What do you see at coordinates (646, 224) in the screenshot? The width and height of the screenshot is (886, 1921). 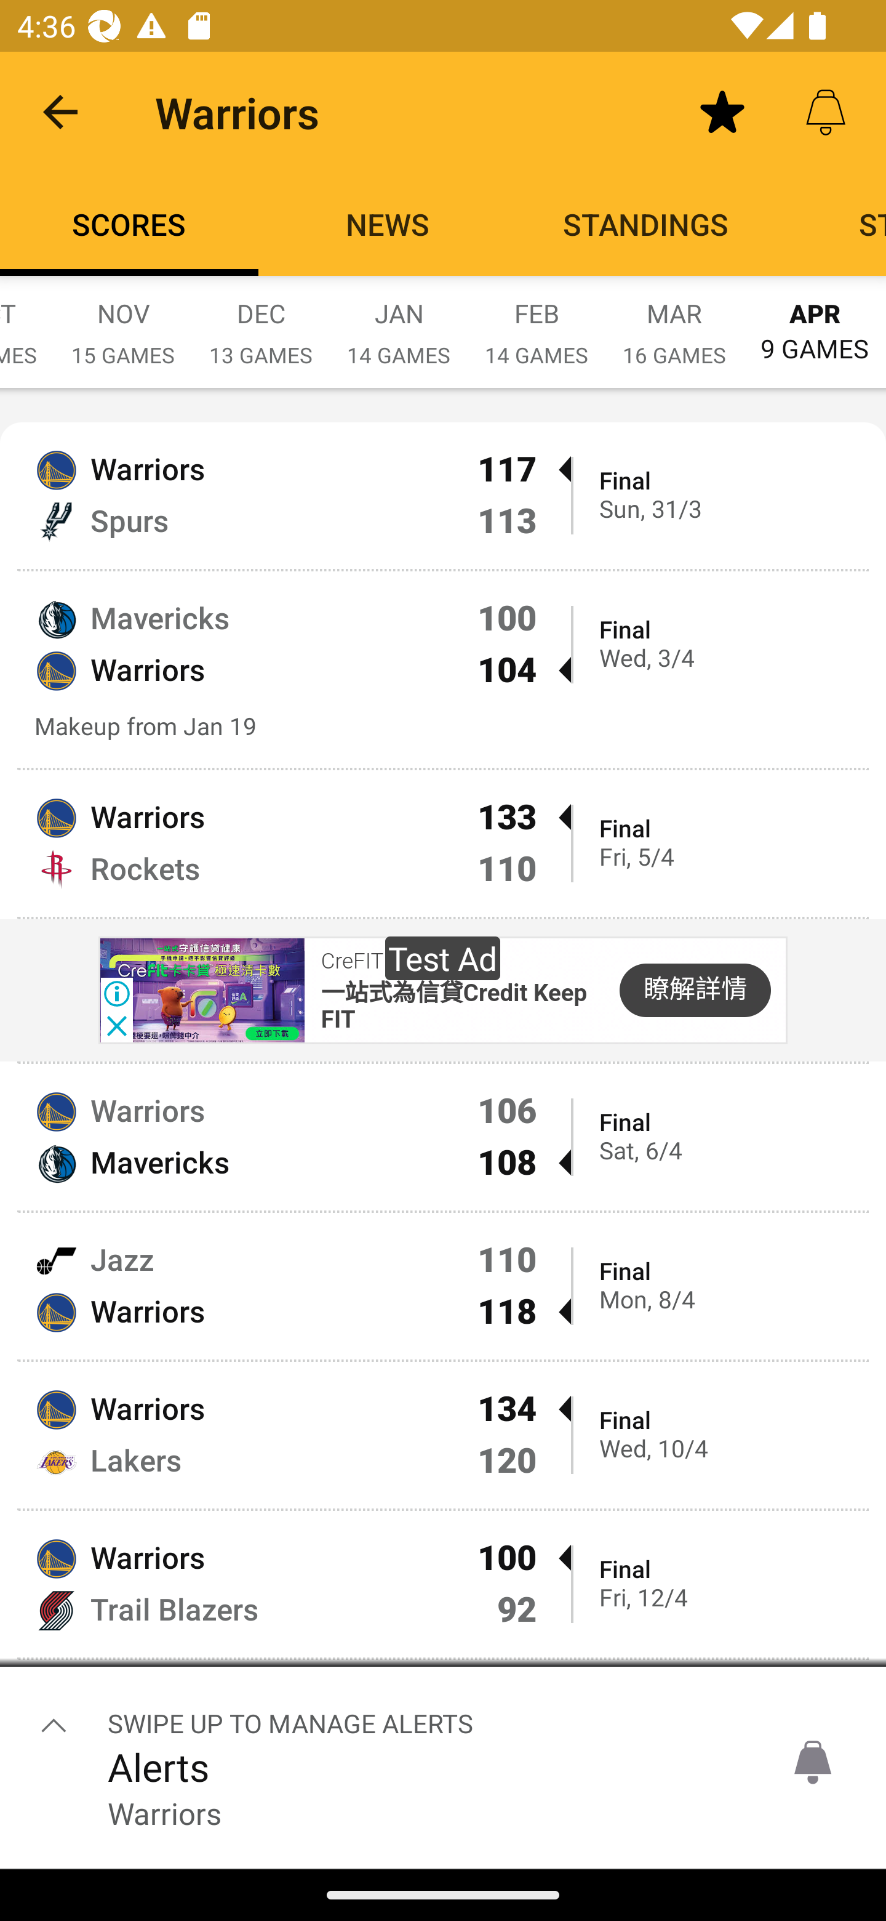 I see `Standings STANDINGS` at bounding box center [646, 224].